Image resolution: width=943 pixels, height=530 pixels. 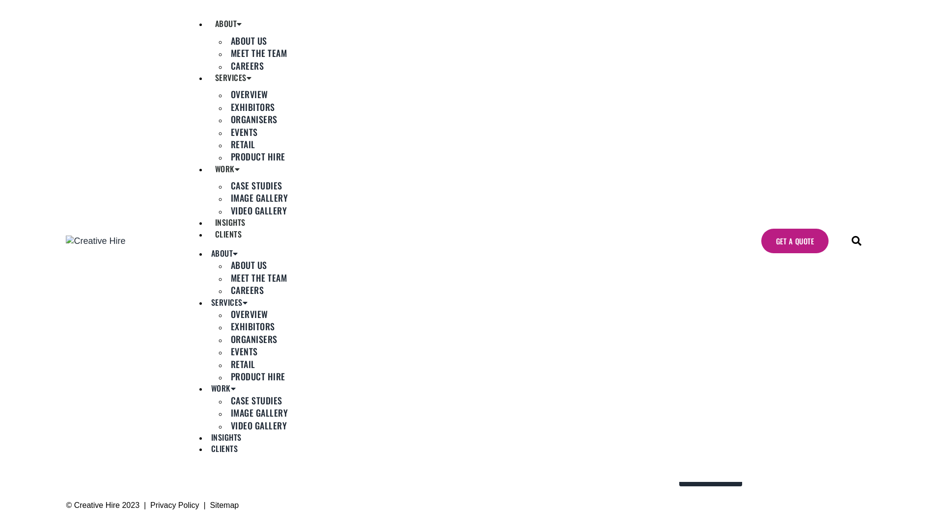 What do you see at coordinates (224, 449) in the screenshot?
I see `CLIENTS` at bounding box center [224, 449].